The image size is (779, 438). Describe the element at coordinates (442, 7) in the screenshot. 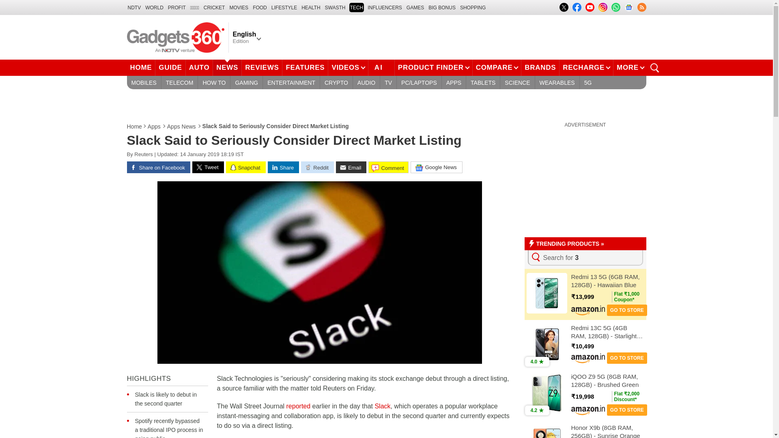

I see `BIG BONUS` at that location.